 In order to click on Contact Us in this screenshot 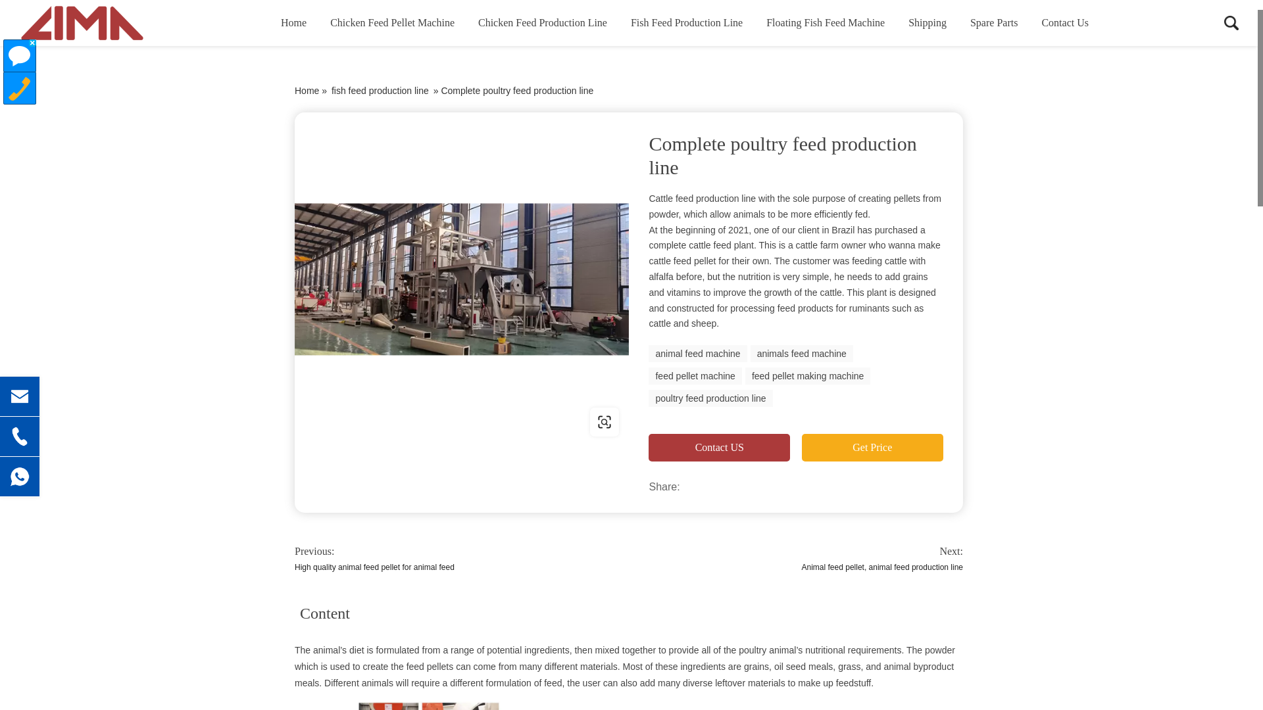, I will do `click(1064, 23)`.